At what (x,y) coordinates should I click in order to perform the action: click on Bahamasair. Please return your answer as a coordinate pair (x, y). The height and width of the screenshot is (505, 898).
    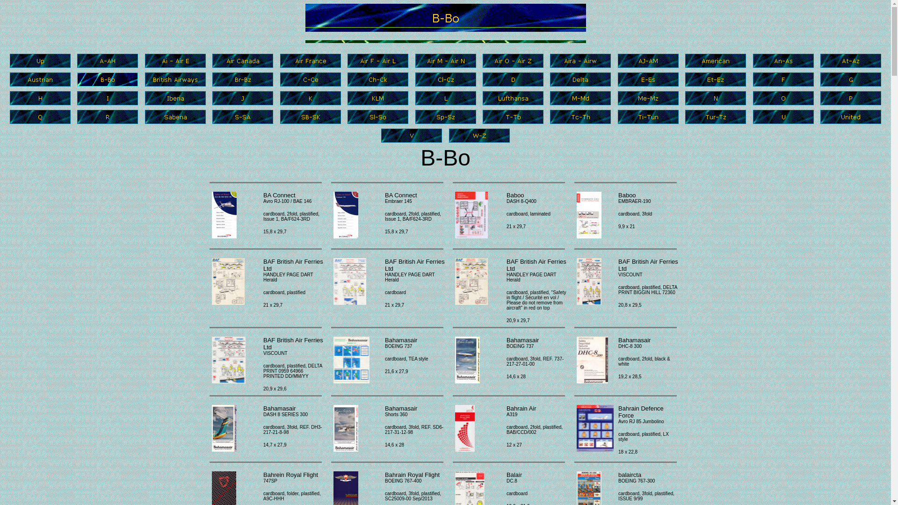
    Looking at the image, I should click on (352, 360).